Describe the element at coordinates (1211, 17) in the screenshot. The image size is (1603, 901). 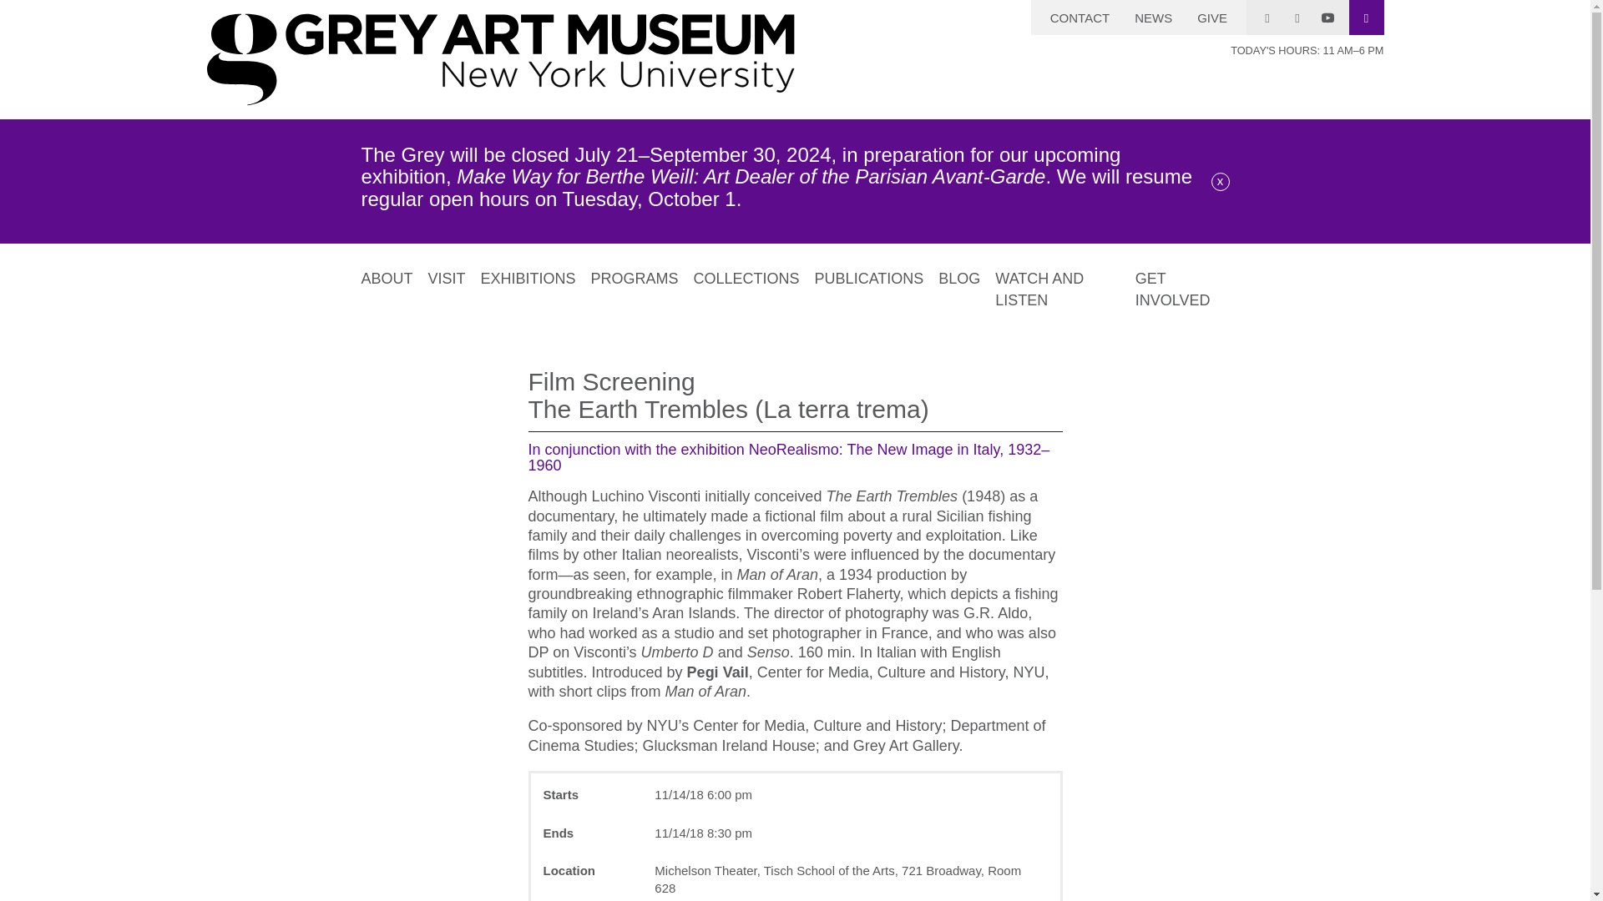
I see `GIVE` at that location.